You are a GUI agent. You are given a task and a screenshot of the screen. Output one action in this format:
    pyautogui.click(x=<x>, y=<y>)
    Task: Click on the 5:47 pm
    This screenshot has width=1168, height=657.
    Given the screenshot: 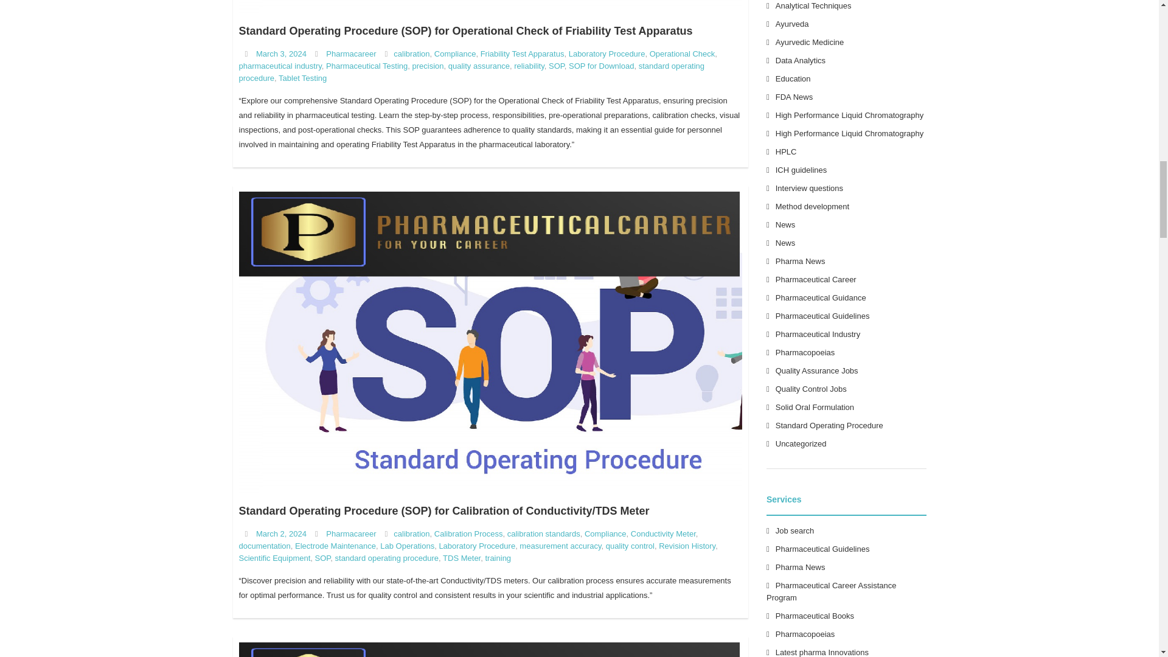 What is the action you would take?
    pyautogui.click(x=281, y=534)
    